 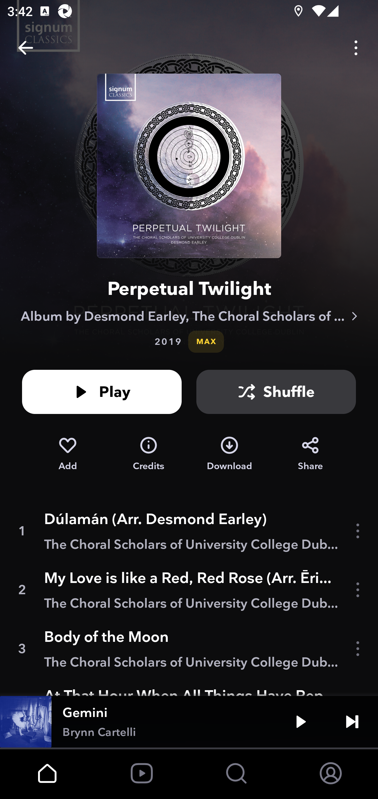 I want to click on Add to My Collection Add, so click(x=67, y=454).